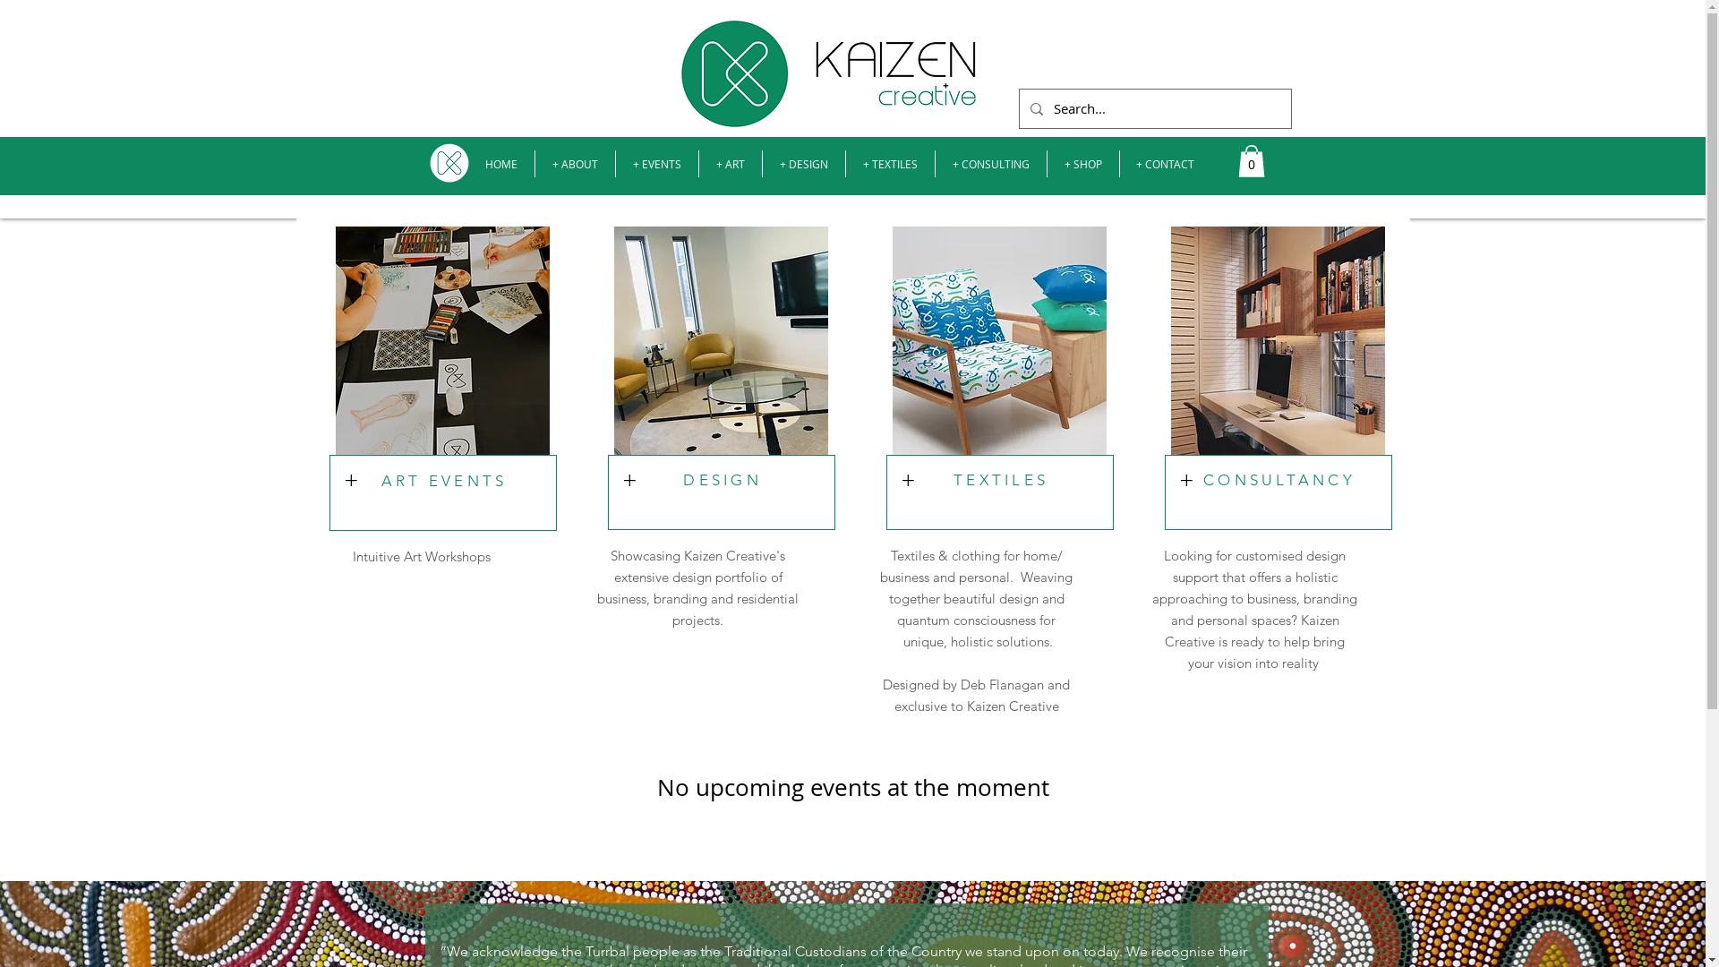  What do you see at coordinates (730, 164) in the screenshot?
I see `+ ART` at bounding box center [730, 164].